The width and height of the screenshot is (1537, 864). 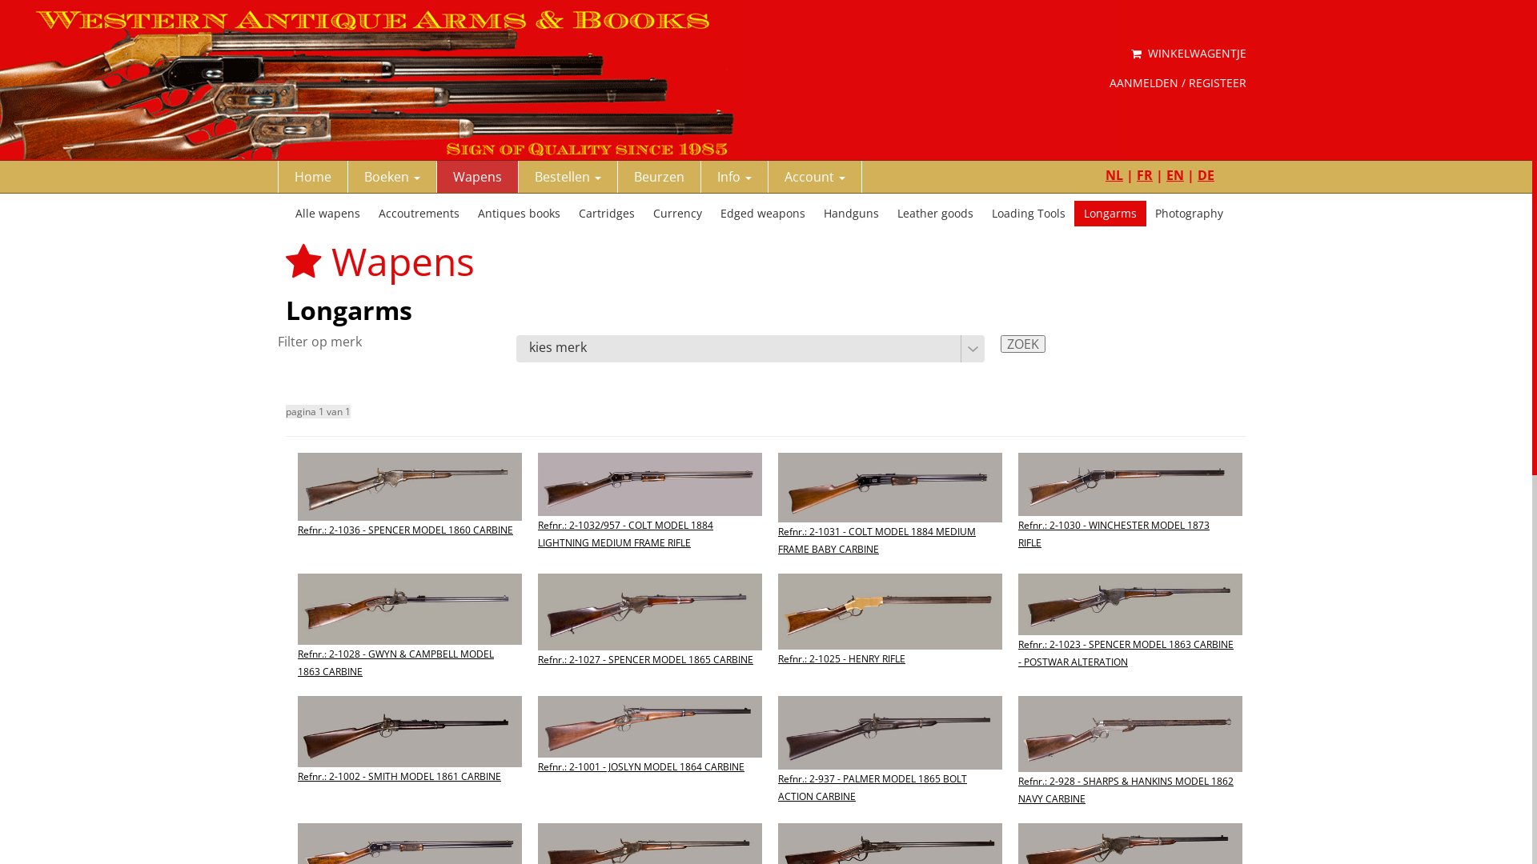 What do you see at coordinates (735, 177) in the screenshot?
I see `Info` at bounding box center [735, 177].